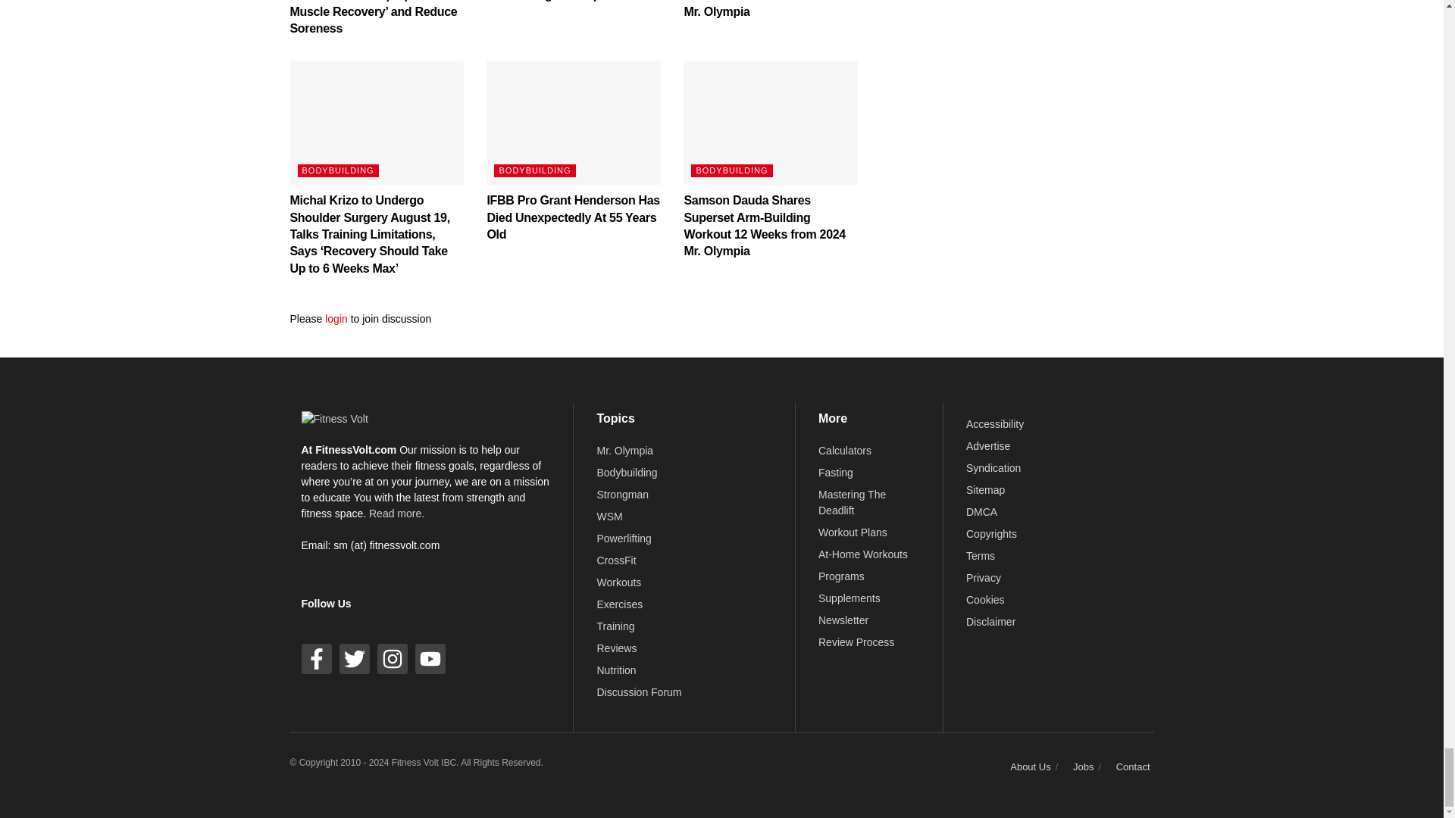  I want to click on 2019 Mr. Olympia News, so click(624, 450).